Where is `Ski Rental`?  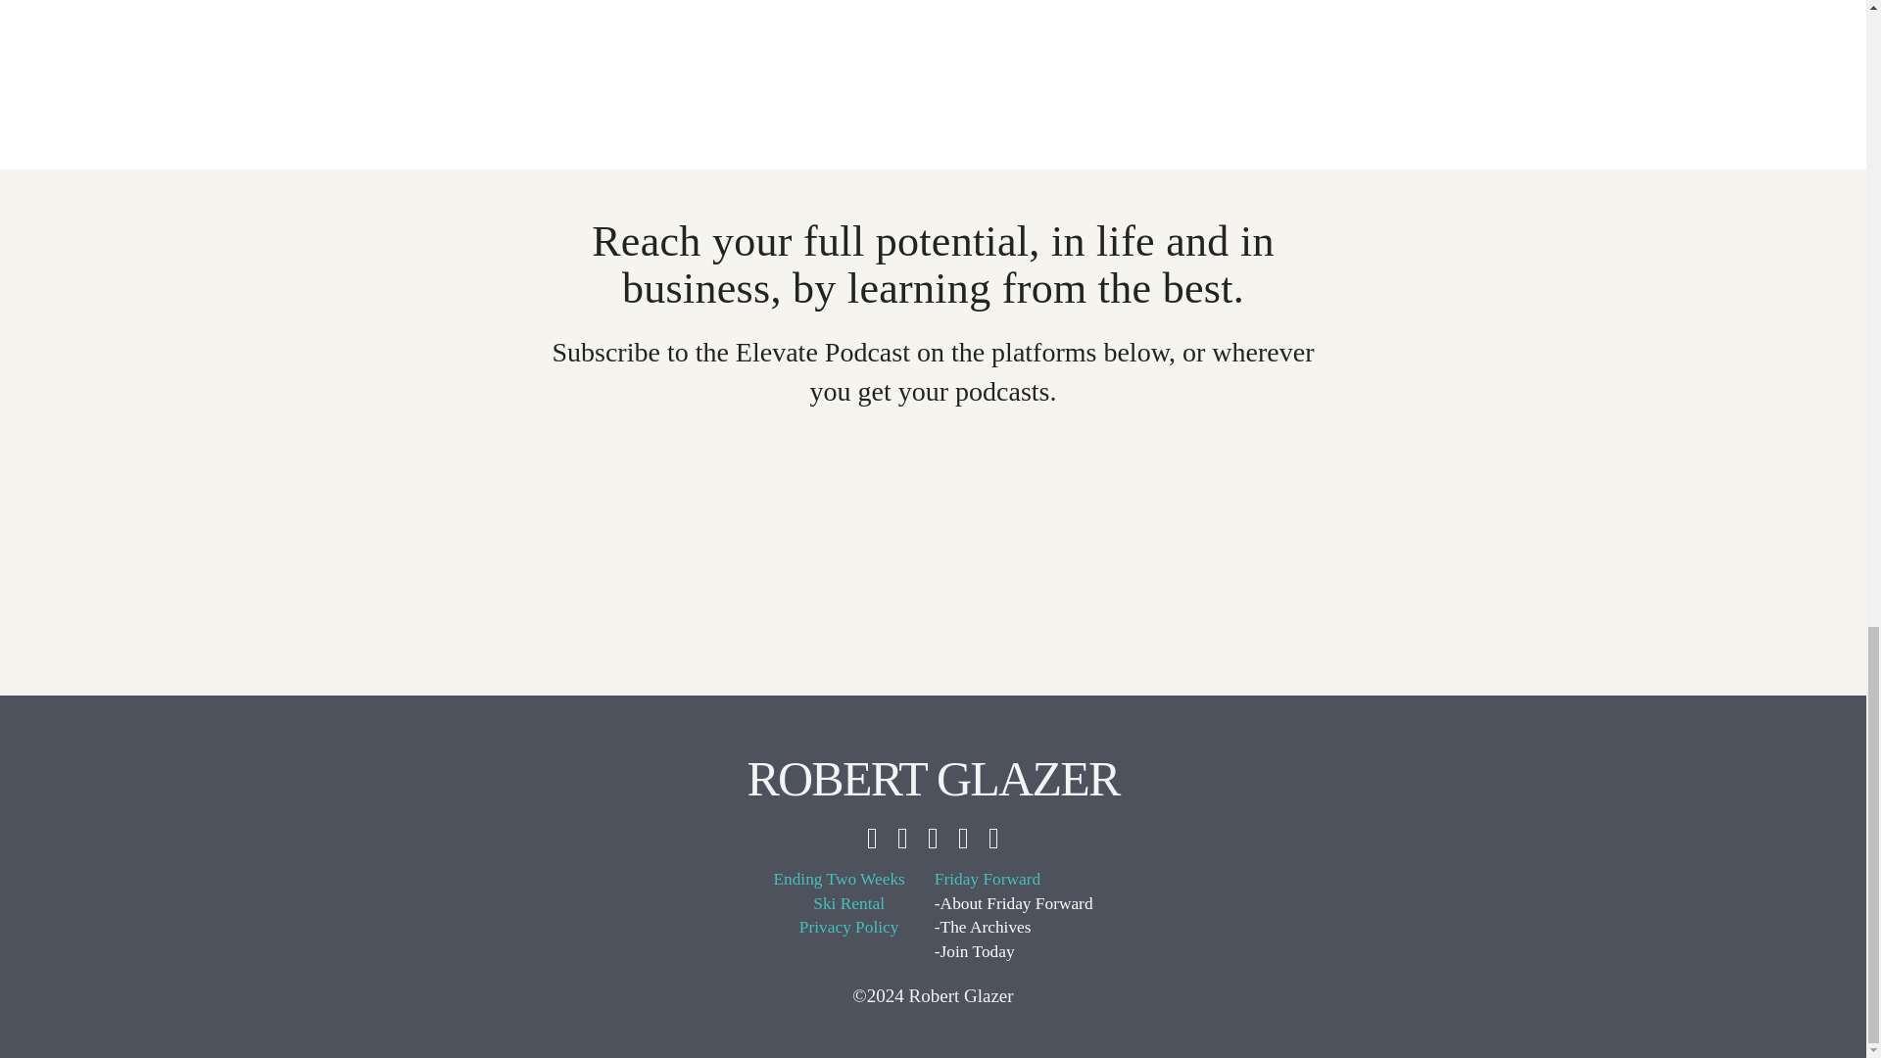
Ski Rental is located at coordinates (848, 905).